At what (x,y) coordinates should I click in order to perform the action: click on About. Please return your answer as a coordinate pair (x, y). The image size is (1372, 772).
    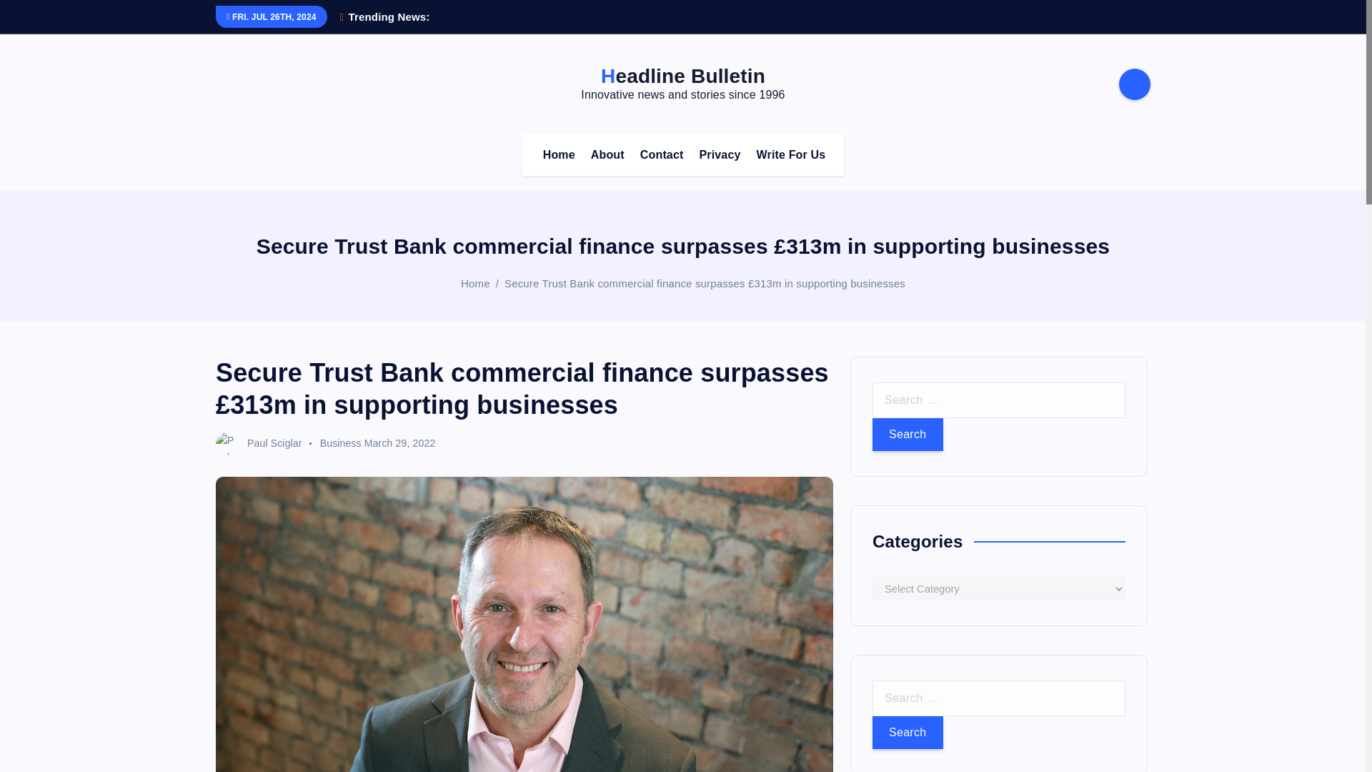
    Looking at the image, I should click on (607, 154).